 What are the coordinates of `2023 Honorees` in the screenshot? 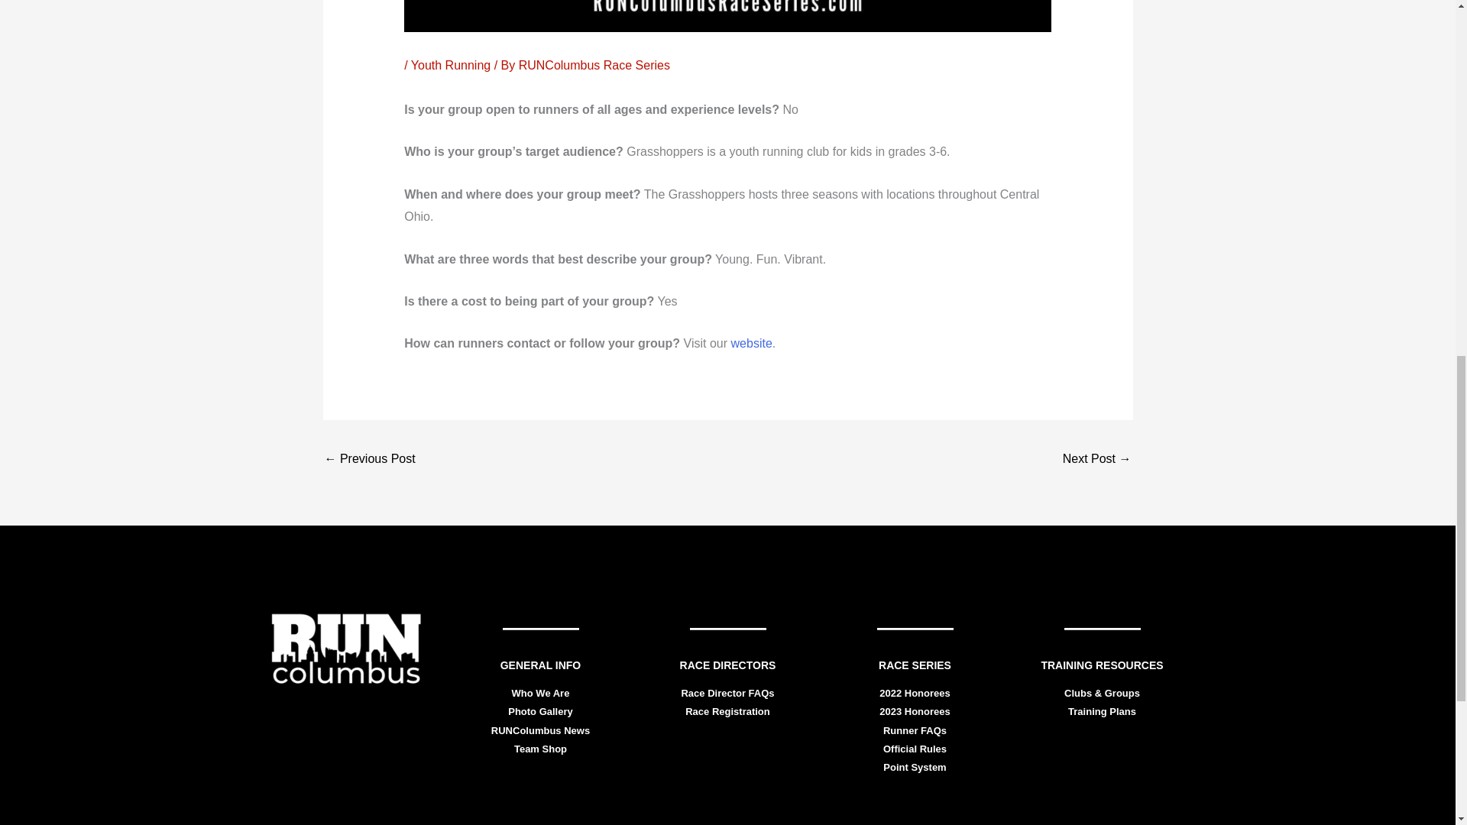 It's located at (915, 711).